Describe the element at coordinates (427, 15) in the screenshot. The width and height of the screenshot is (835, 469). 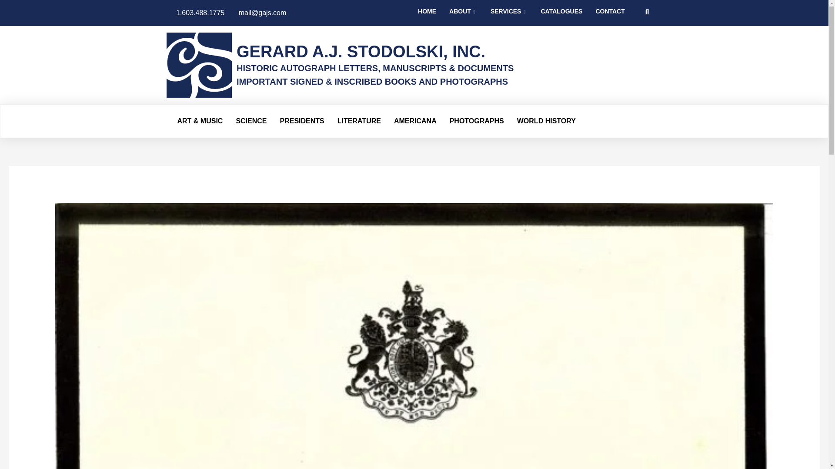
I see `HOME` at that location.